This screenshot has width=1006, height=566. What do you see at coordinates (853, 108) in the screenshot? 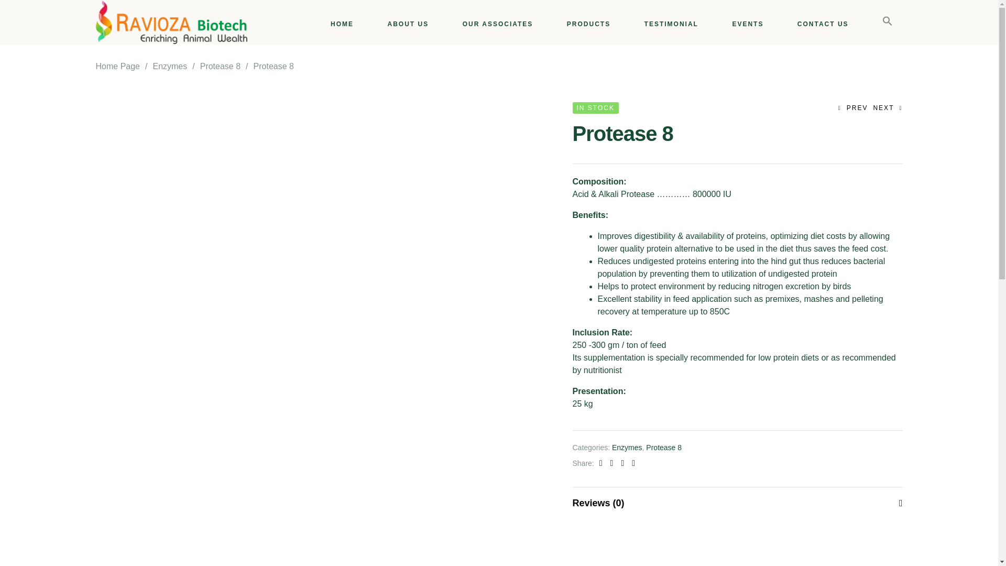
I see `PREV` at bounding box center [853, 108].